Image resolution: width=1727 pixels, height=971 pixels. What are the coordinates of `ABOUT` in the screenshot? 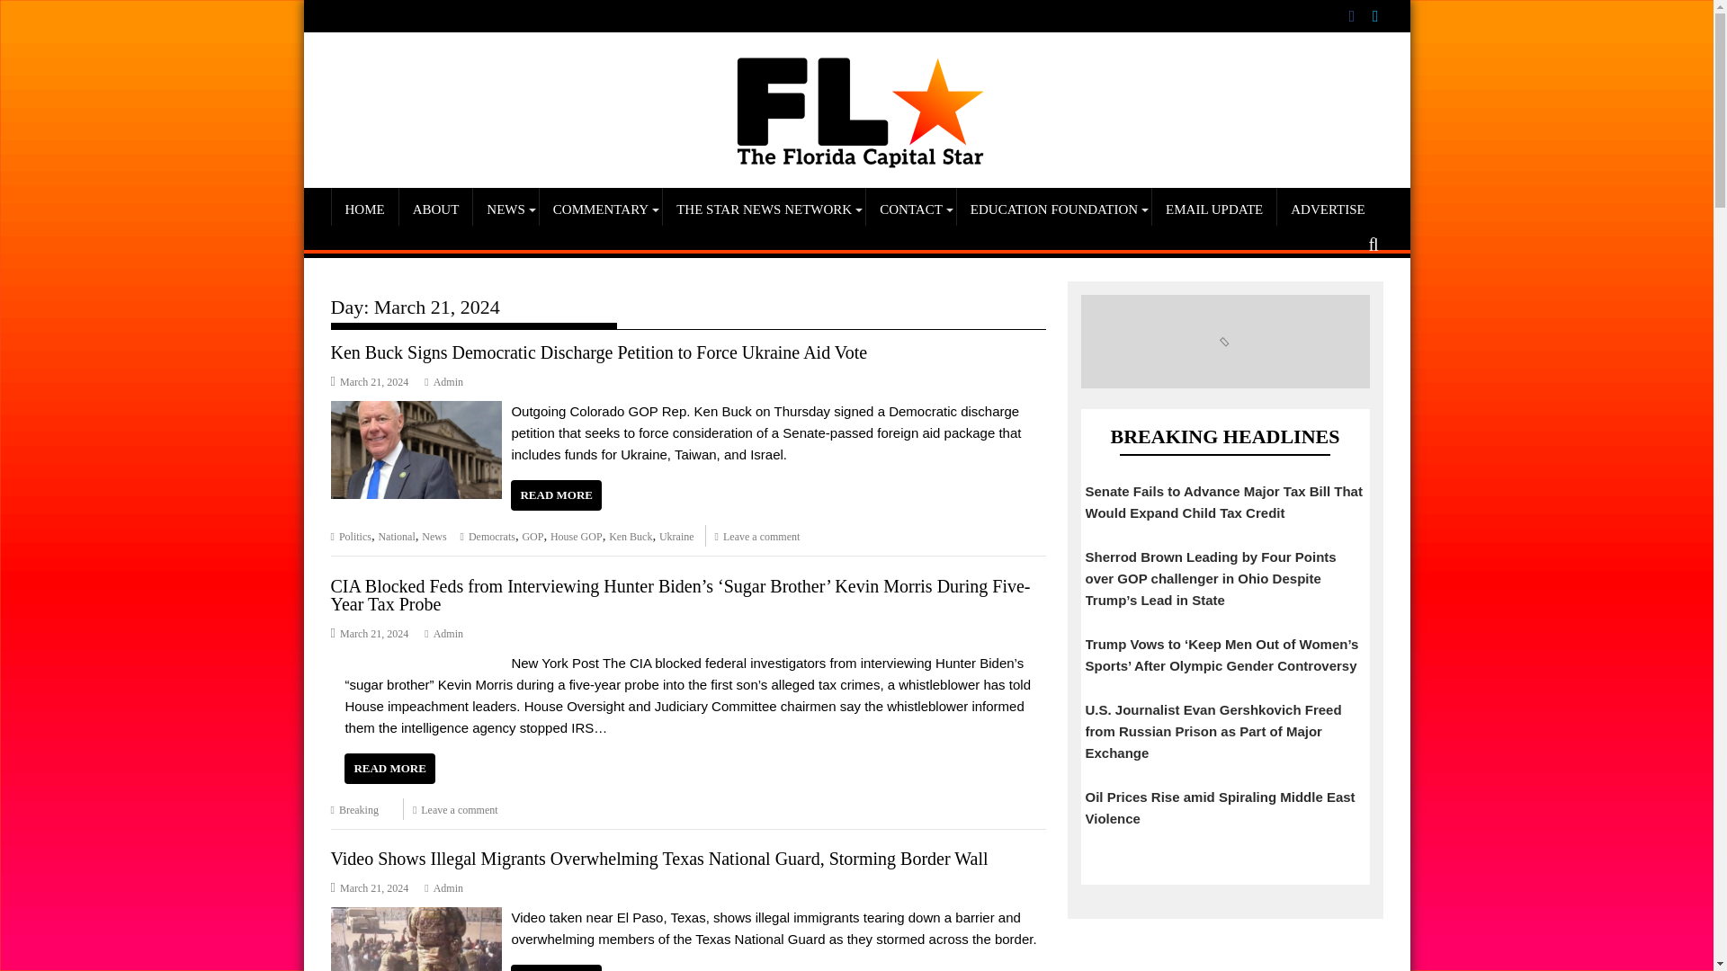 It's located at (435, 209).